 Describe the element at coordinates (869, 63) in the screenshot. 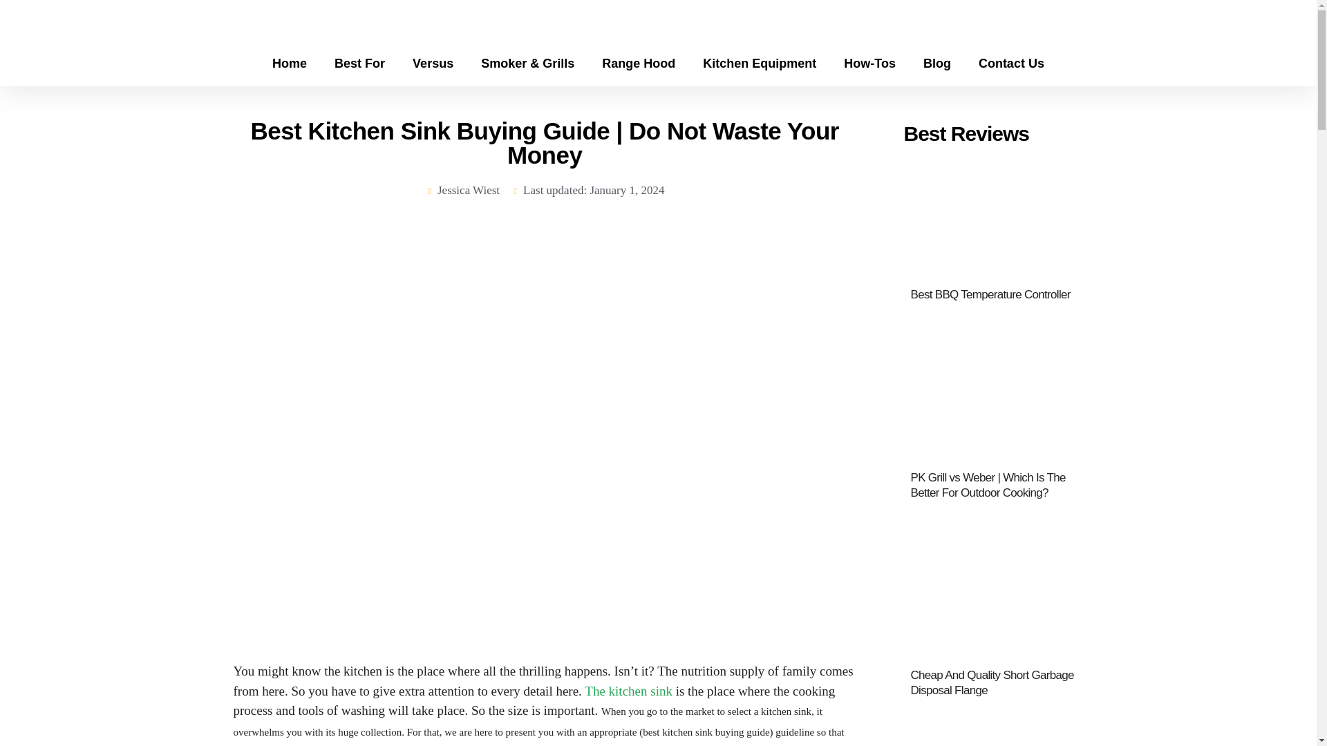

I see `How-Tos` at that location.